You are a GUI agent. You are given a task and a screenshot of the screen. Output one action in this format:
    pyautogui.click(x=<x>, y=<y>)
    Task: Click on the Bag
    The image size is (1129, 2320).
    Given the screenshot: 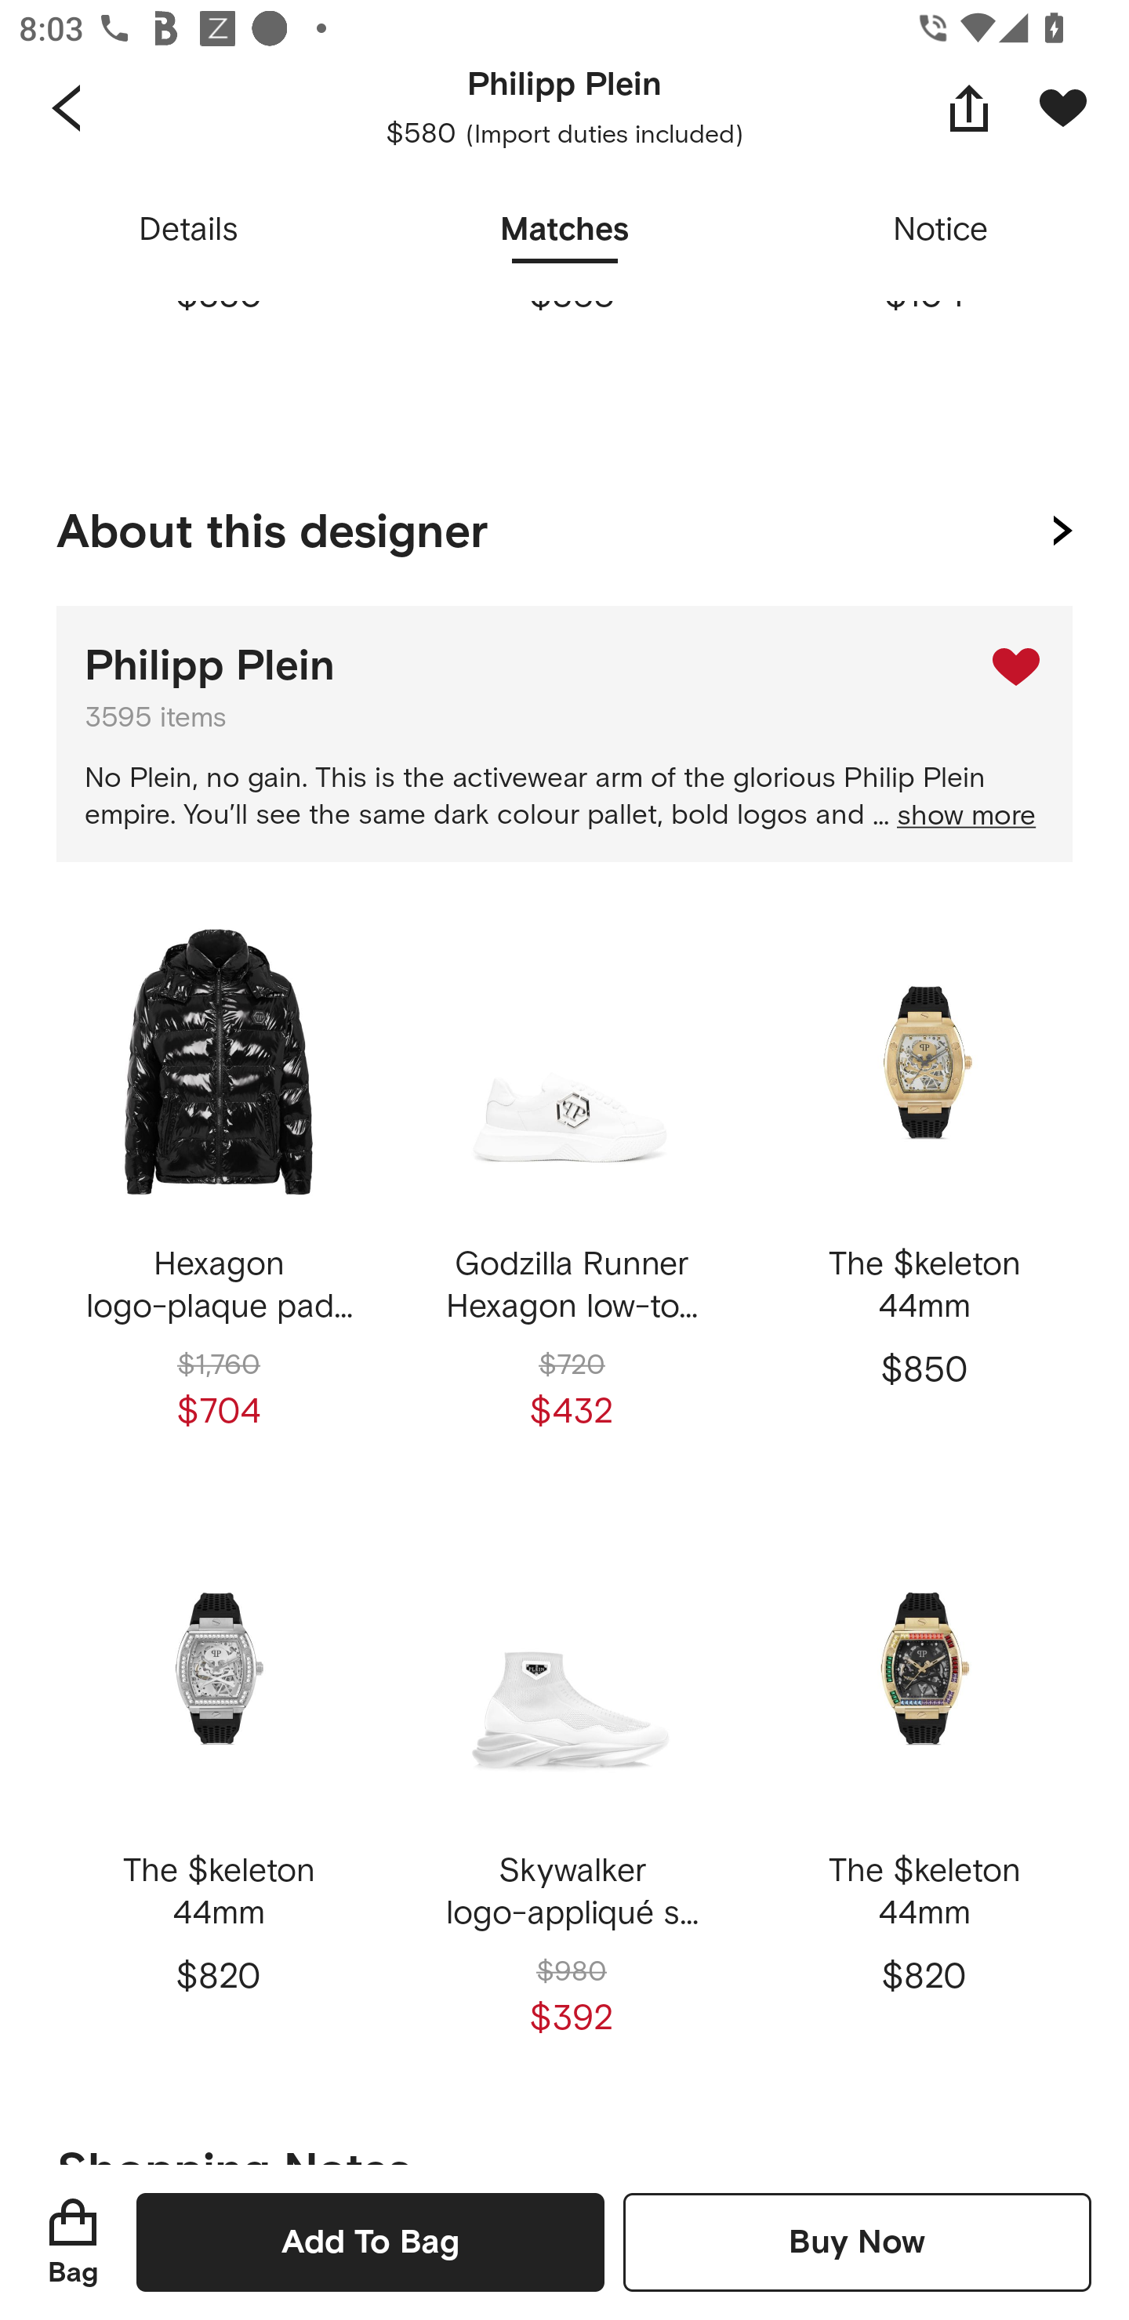 What is the action you would take?
    pyautogui.click(x=73, y=2242)
    